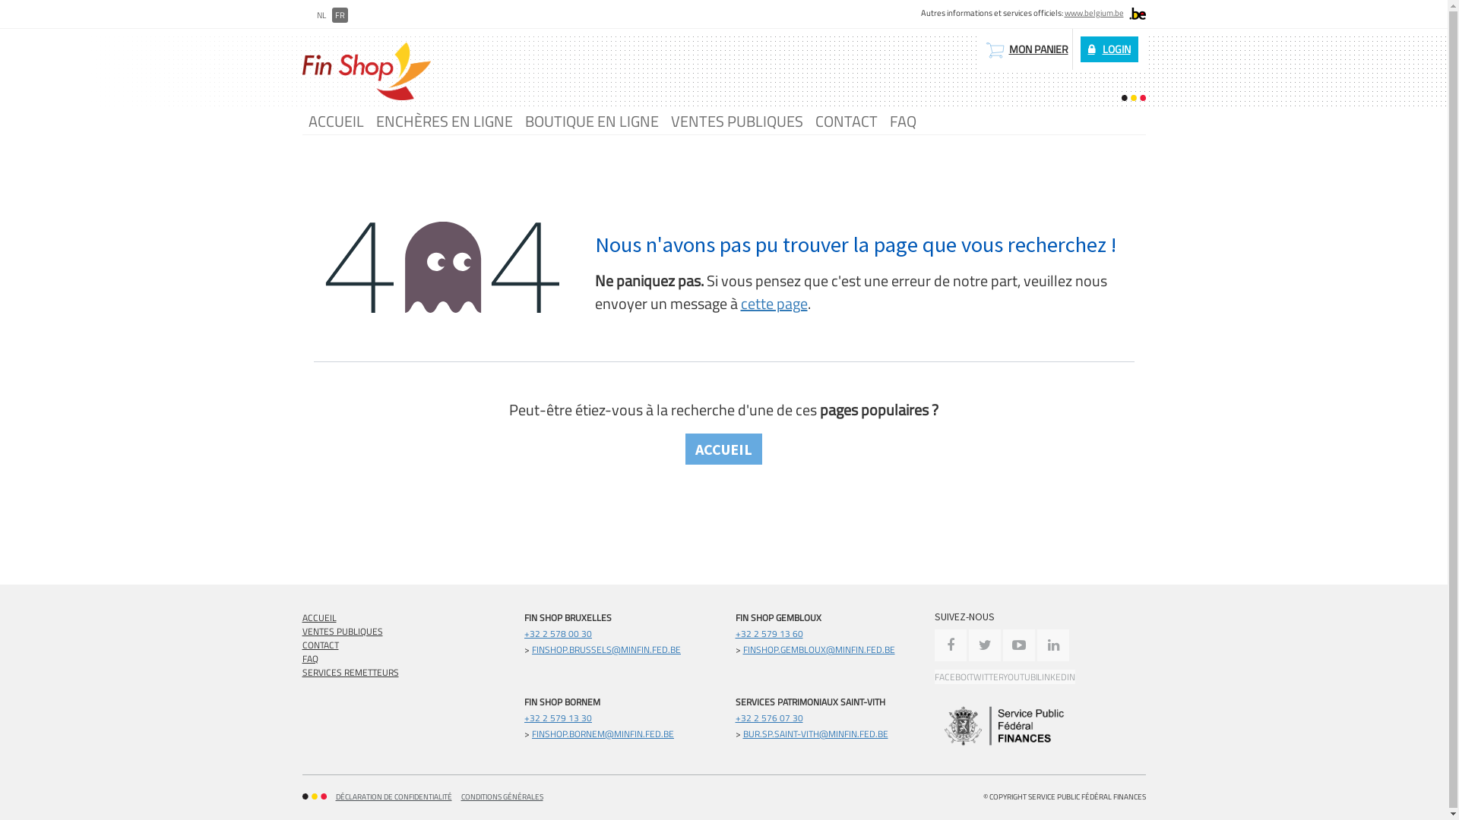 This screenshot has height=820, width=1459. Describe the element at coordinates (846, 121) in the screenshot. I see `CONTACT` at that location.